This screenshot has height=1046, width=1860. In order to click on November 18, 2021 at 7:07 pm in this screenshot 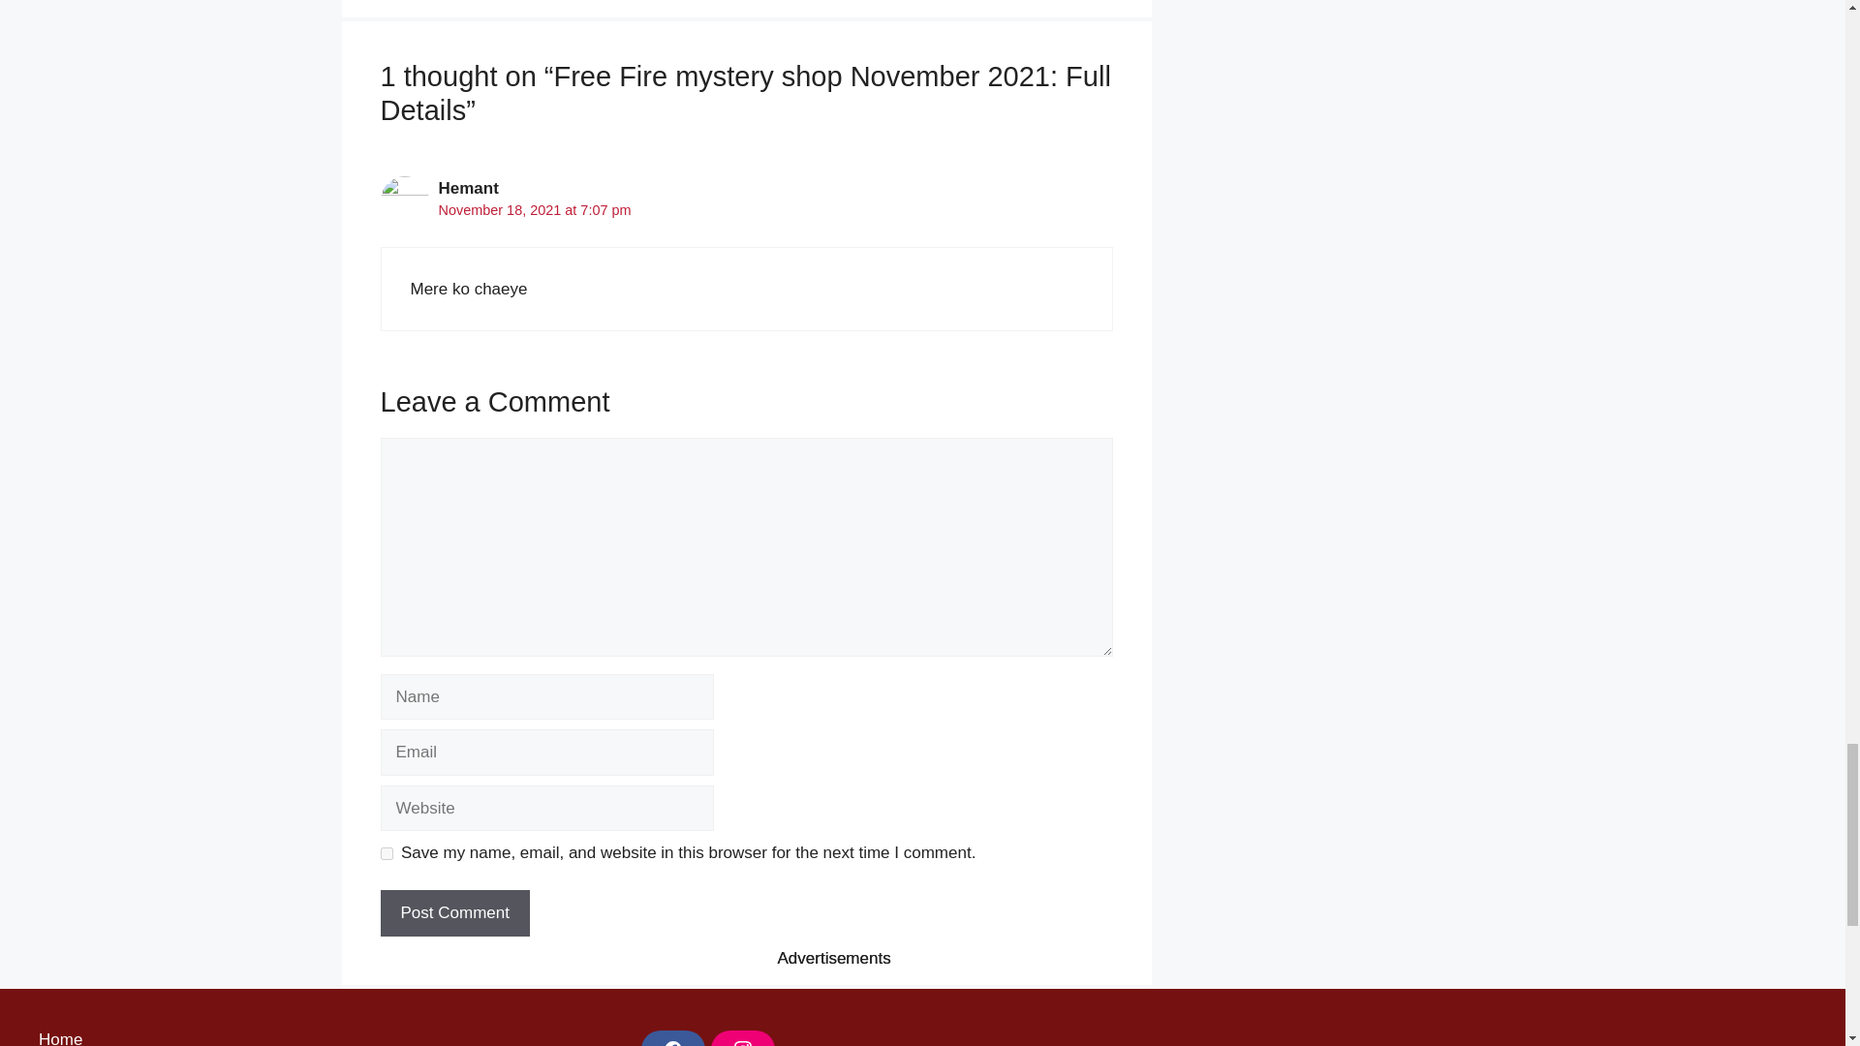, I will do `click(533, 209)`.